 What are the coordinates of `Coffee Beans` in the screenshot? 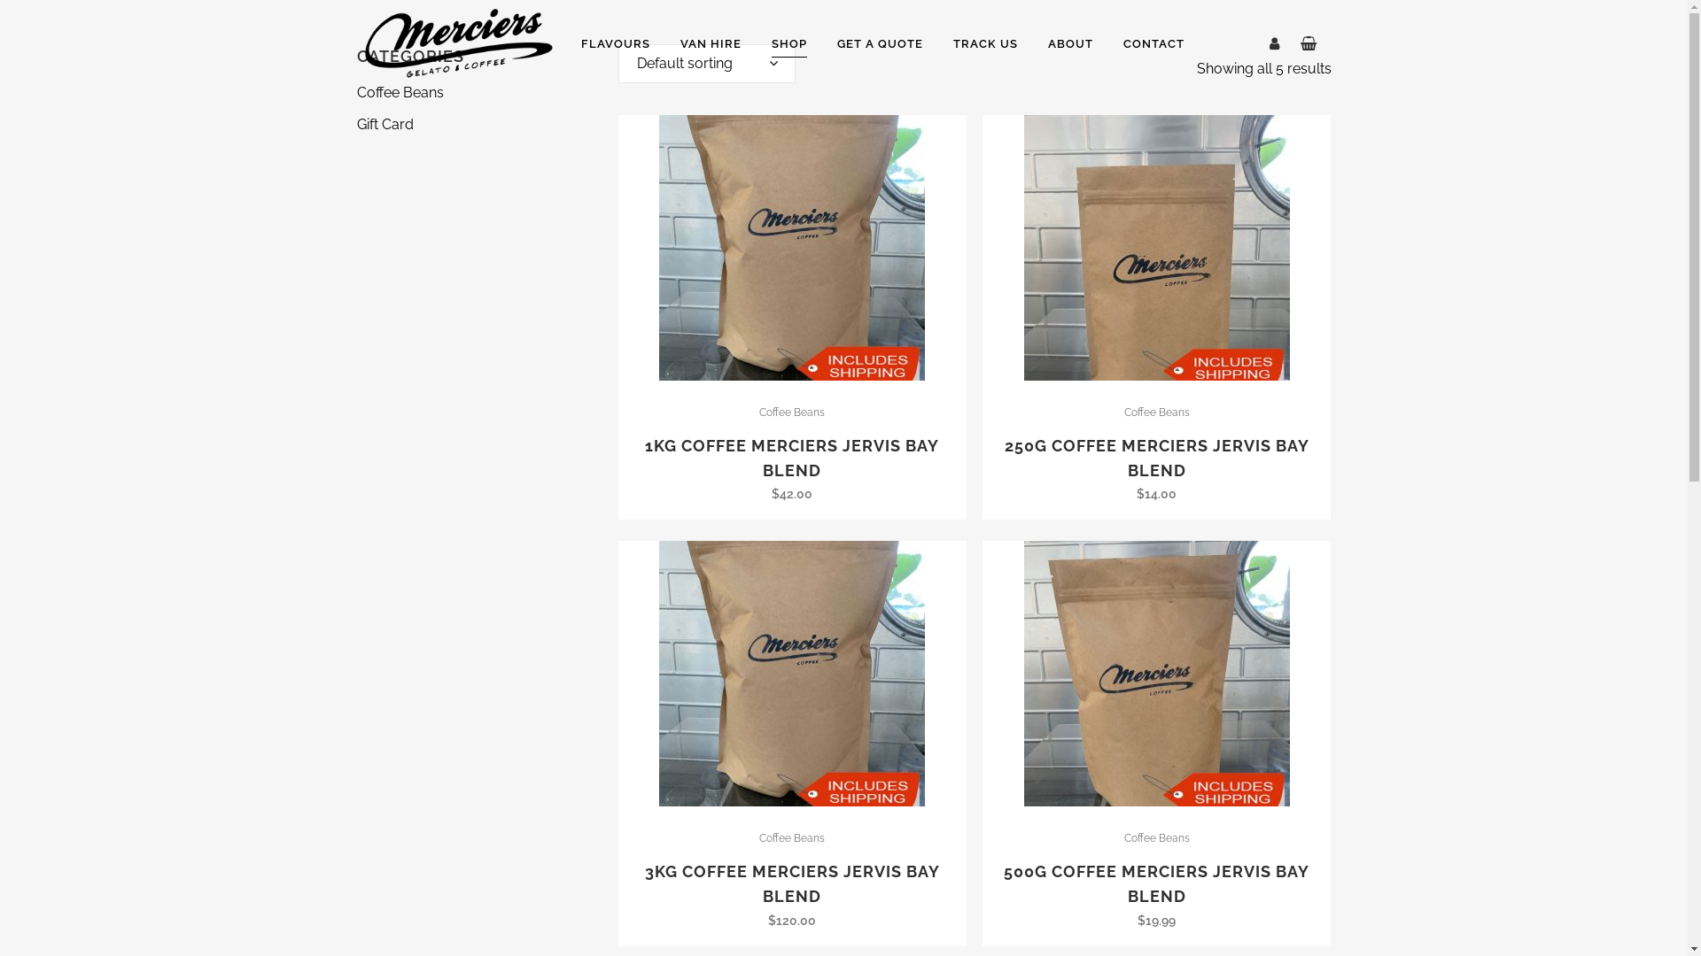 It's located at (792, 412).